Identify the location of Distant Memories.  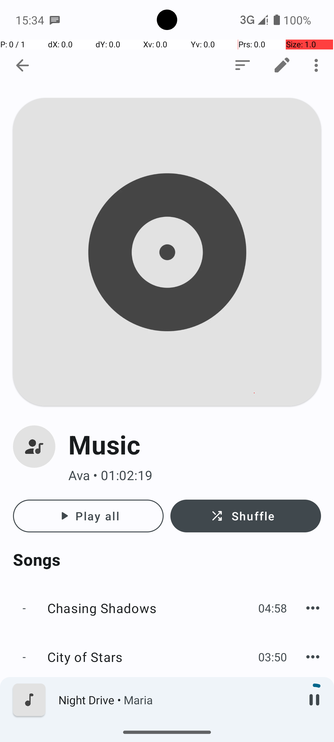
(149, 706).